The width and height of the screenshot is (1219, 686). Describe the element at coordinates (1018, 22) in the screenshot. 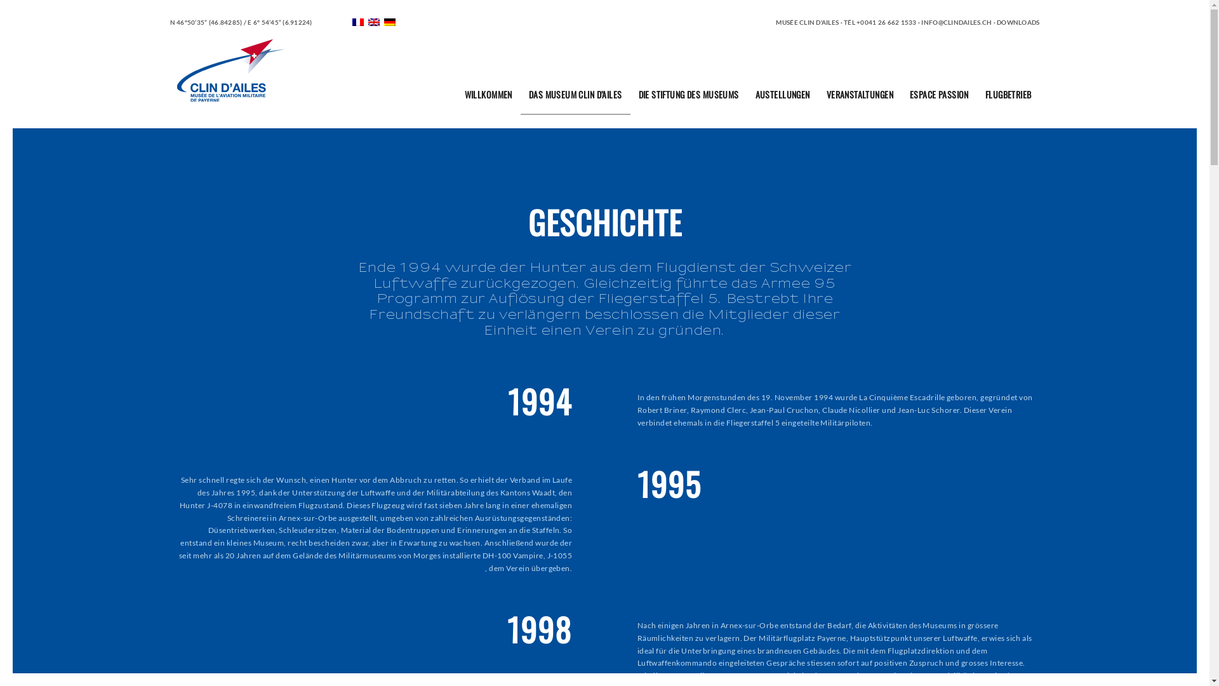

I see `DOWNLOADS` at that location.